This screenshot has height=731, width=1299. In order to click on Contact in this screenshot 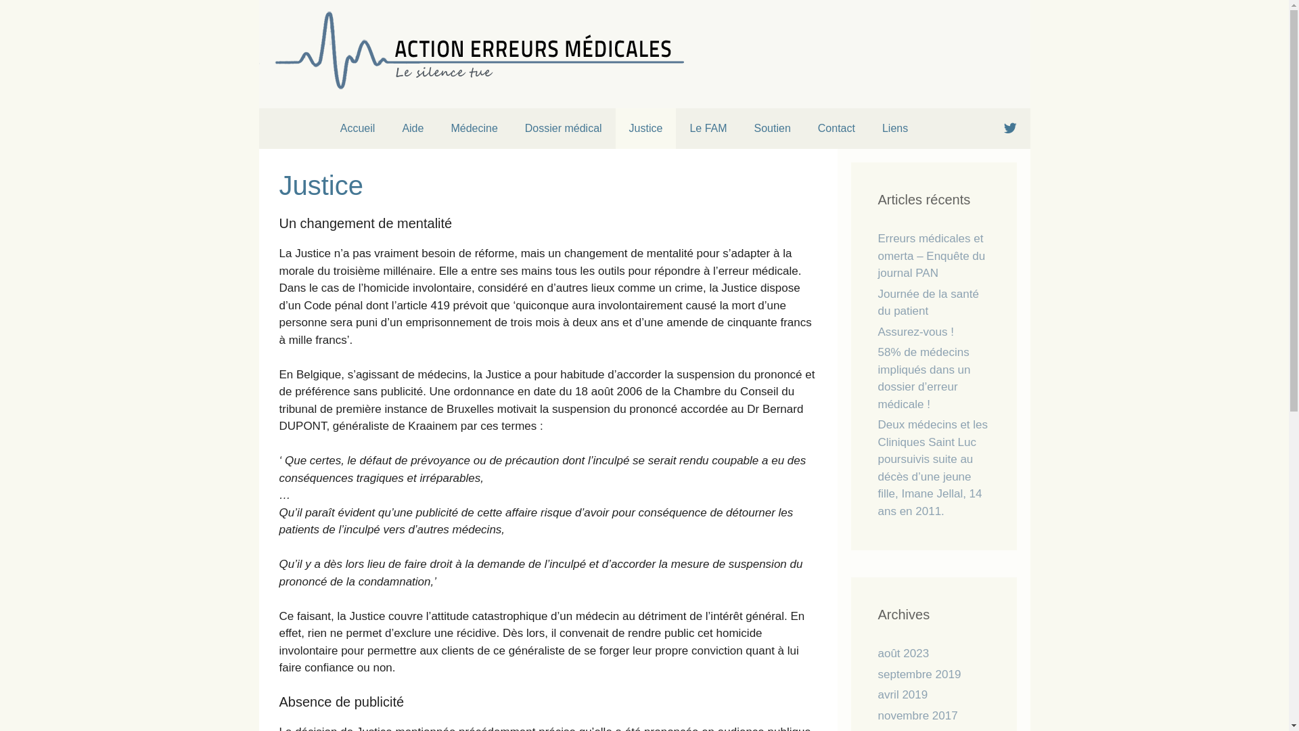, I will do `click(836, 129)`.